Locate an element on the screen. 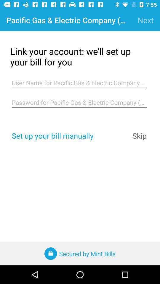 The image size is (160, 284). open the icon next to set up your icon is located at coordinates (139, 135).